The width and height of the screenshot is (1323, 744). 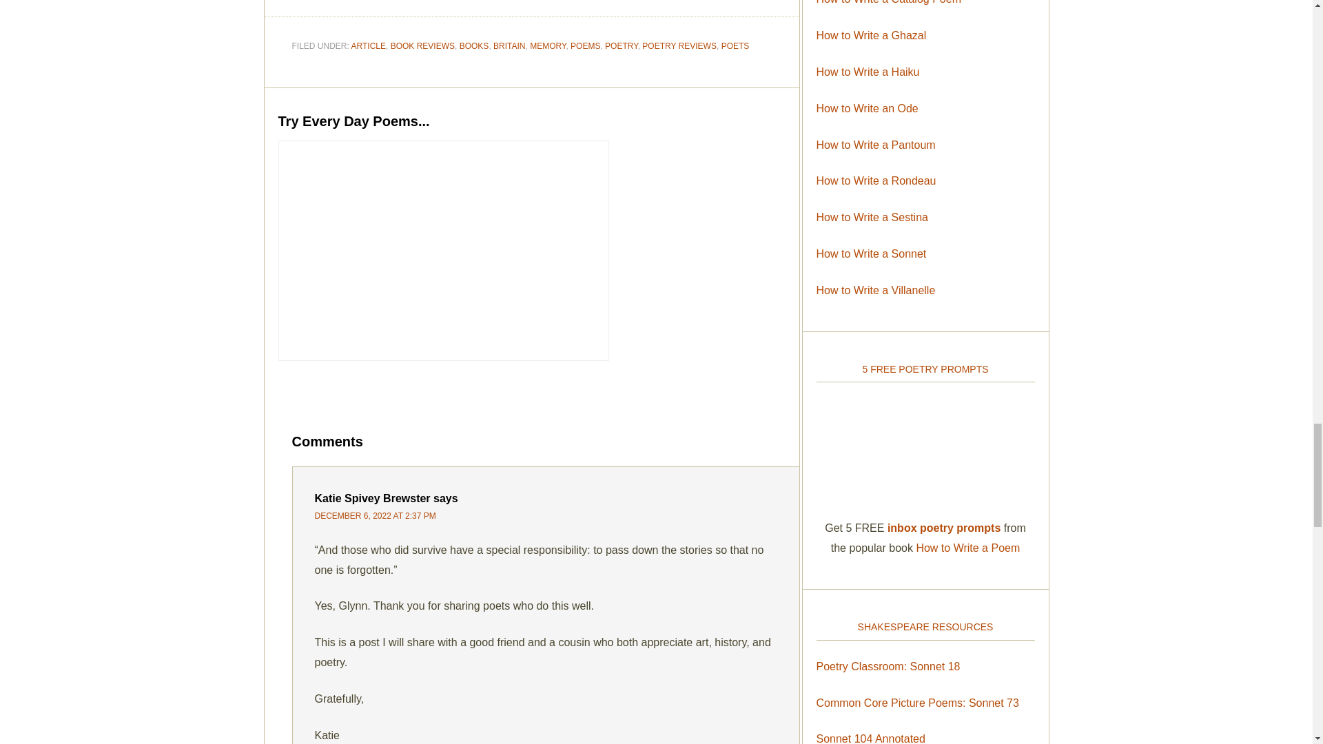 What do you see at coordinates (422, 46) in the screenshot?
I see `BOOK REVIEWS` at bounding box center [422, 46].